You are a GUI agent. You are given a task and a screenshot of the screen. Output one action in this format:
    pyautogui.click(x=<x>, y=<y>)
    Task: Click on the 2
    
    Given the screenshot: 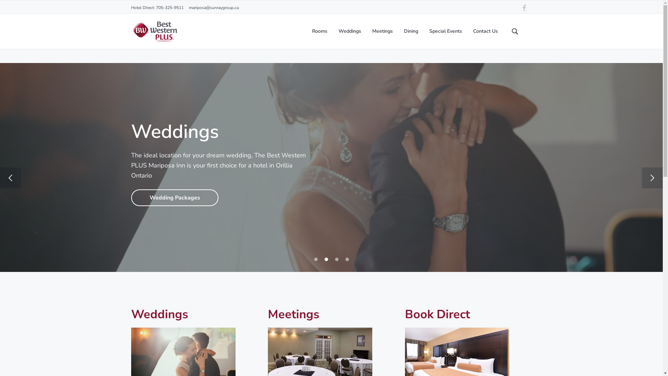 What is the action you would take?
    pyautogui.click(x=326, y=259)
    